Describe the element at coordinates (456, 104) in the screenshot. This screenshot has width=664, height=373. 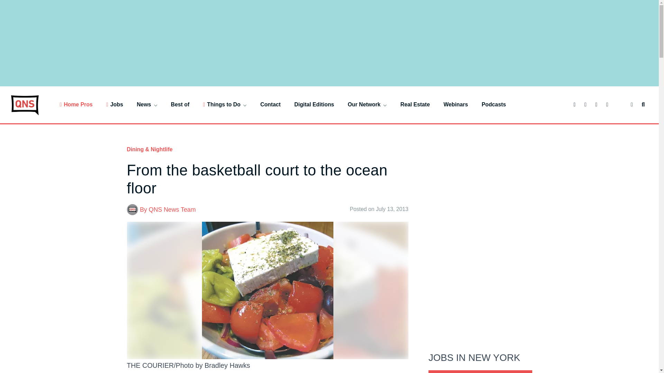
I see `Webinars` at that location.